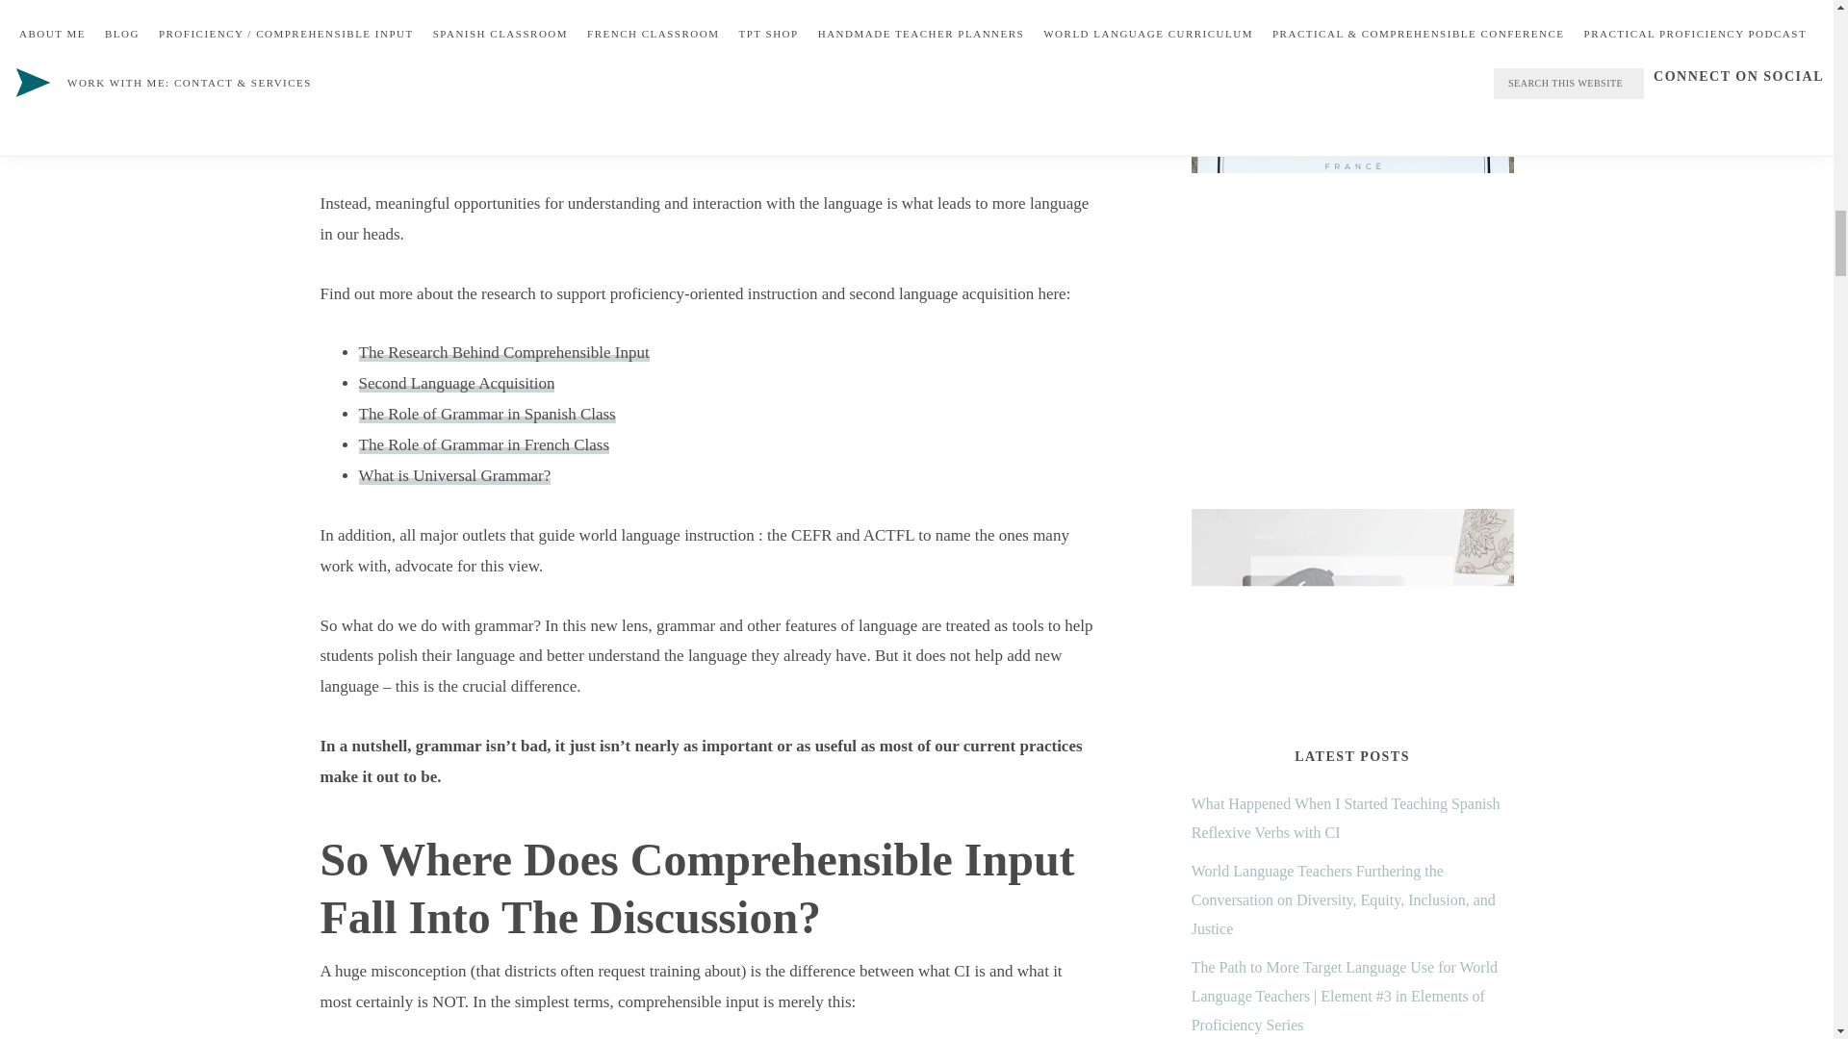  Describe the element at coordinates (454, 475) in the screenshot. I see `What is Universal Grammar?` at that location.